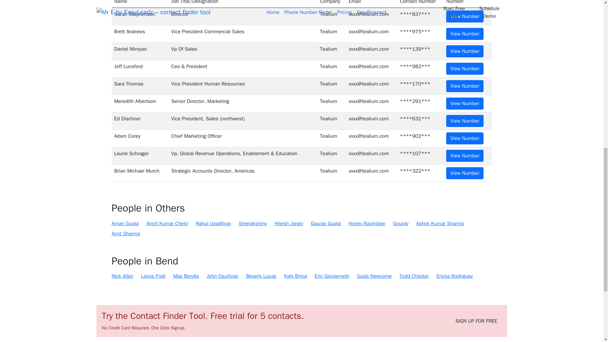  Describe the element at coordinates (465, 156) in the screenshot. I see `View Number` at that location.